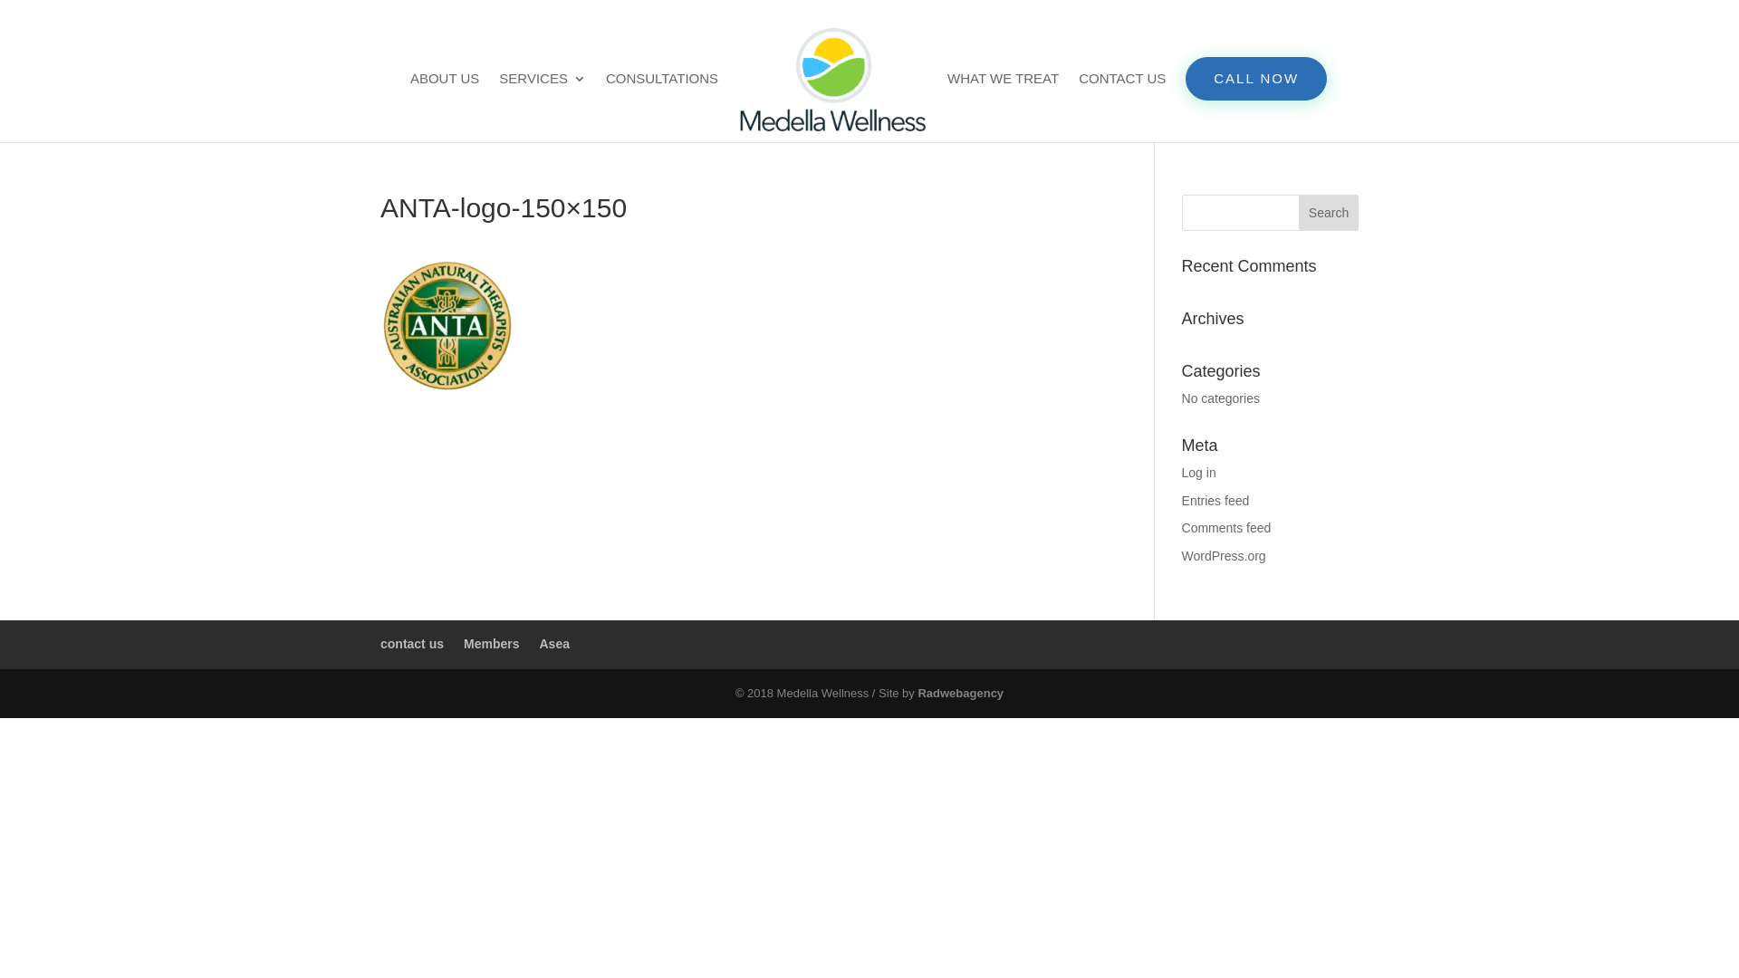 This screenshot has width=1739, height=978. Describe the element at coordinates (1226, 528) in the screenshot. I see `Comments feed` at that location.